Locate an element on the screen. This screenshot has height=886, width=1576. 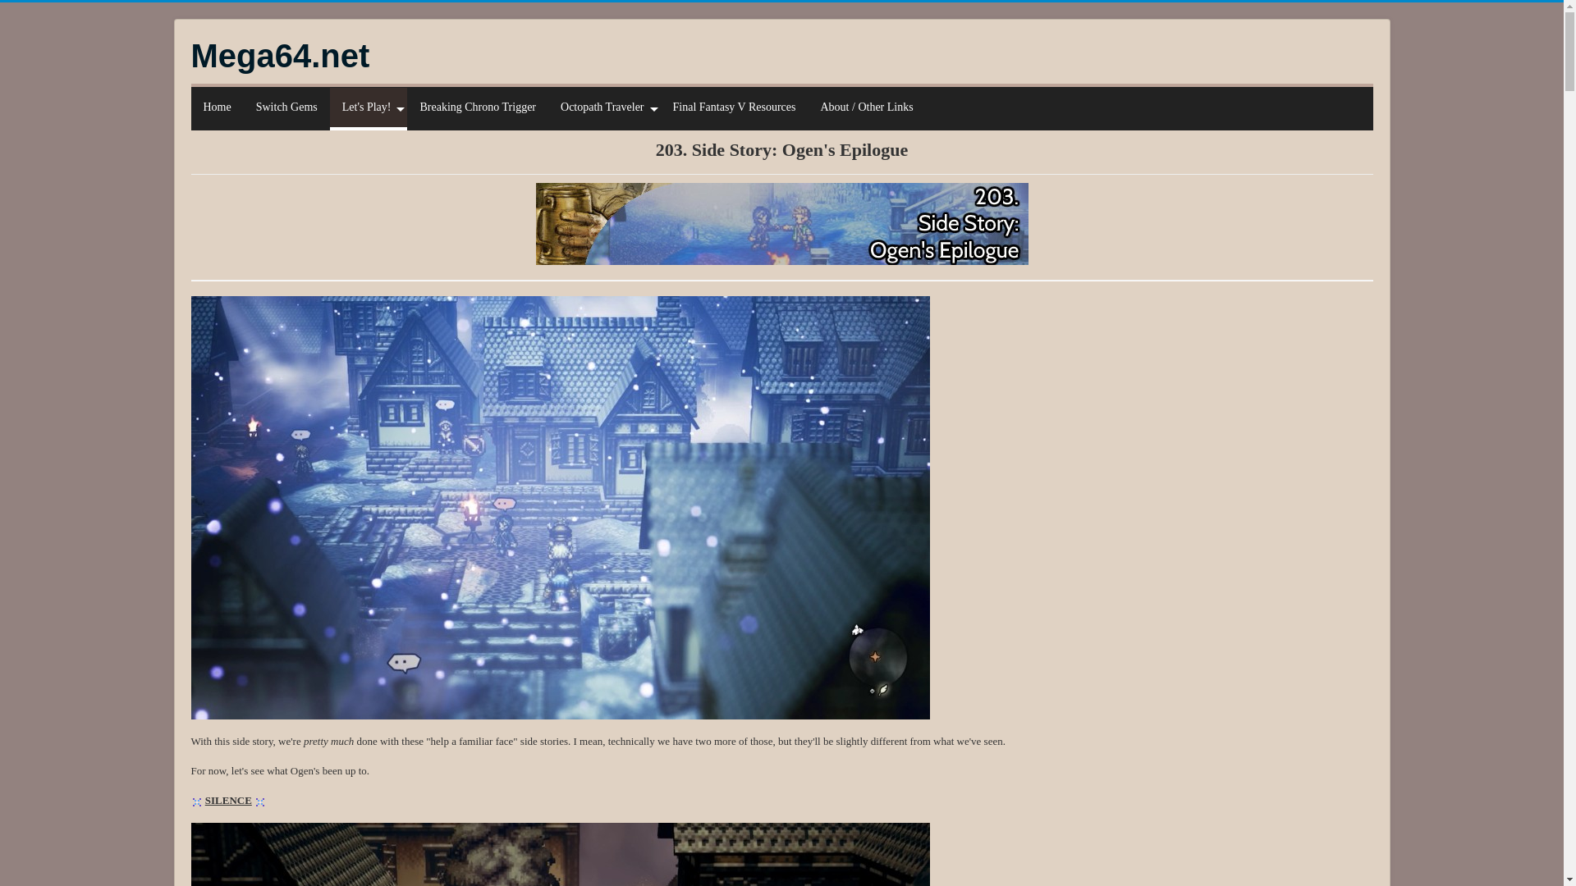
Let's Play! is located at coordinates (369, 107).